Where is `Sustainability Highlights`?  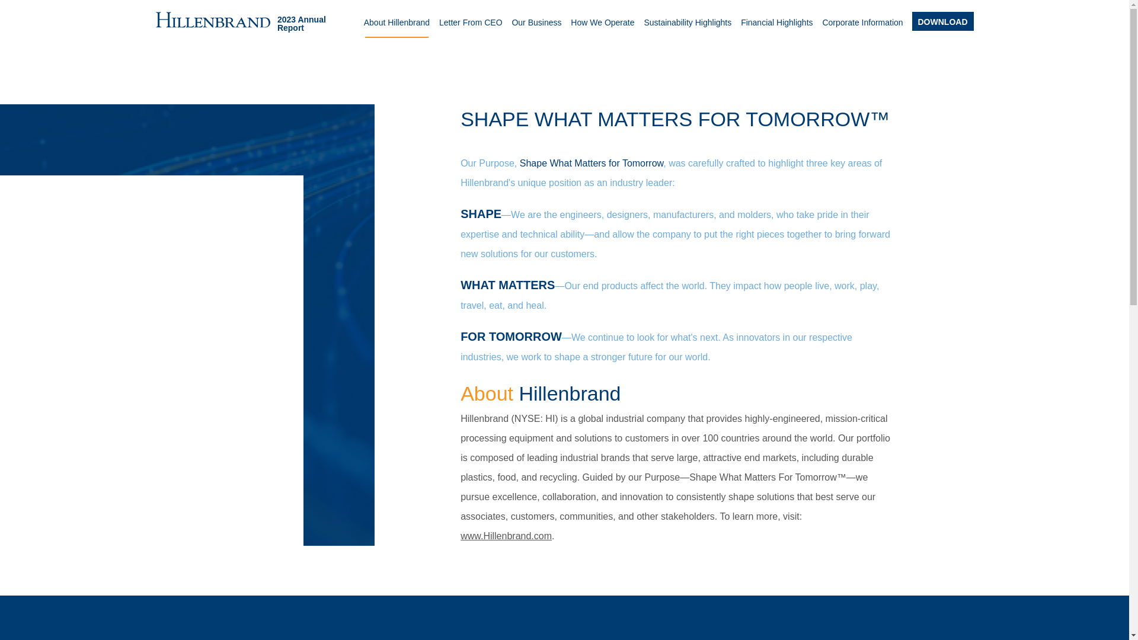 Sustainability Highlights is located at coordinates (688, 27).